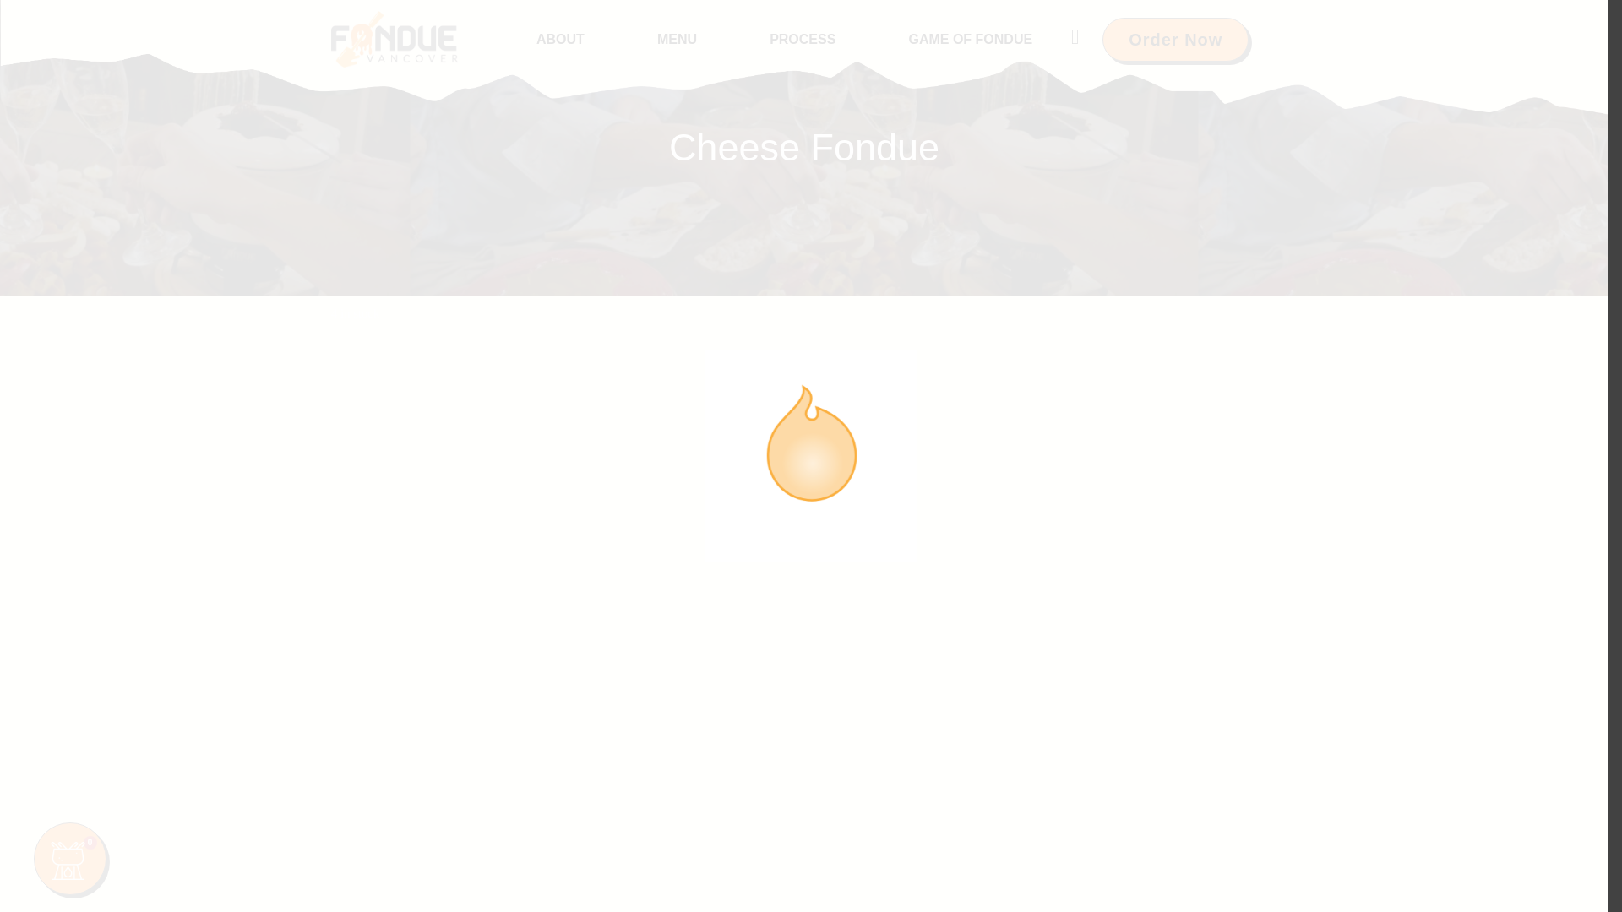 This screenshot has width=1622, height=912. I want to click on 0, so click(70, 858).